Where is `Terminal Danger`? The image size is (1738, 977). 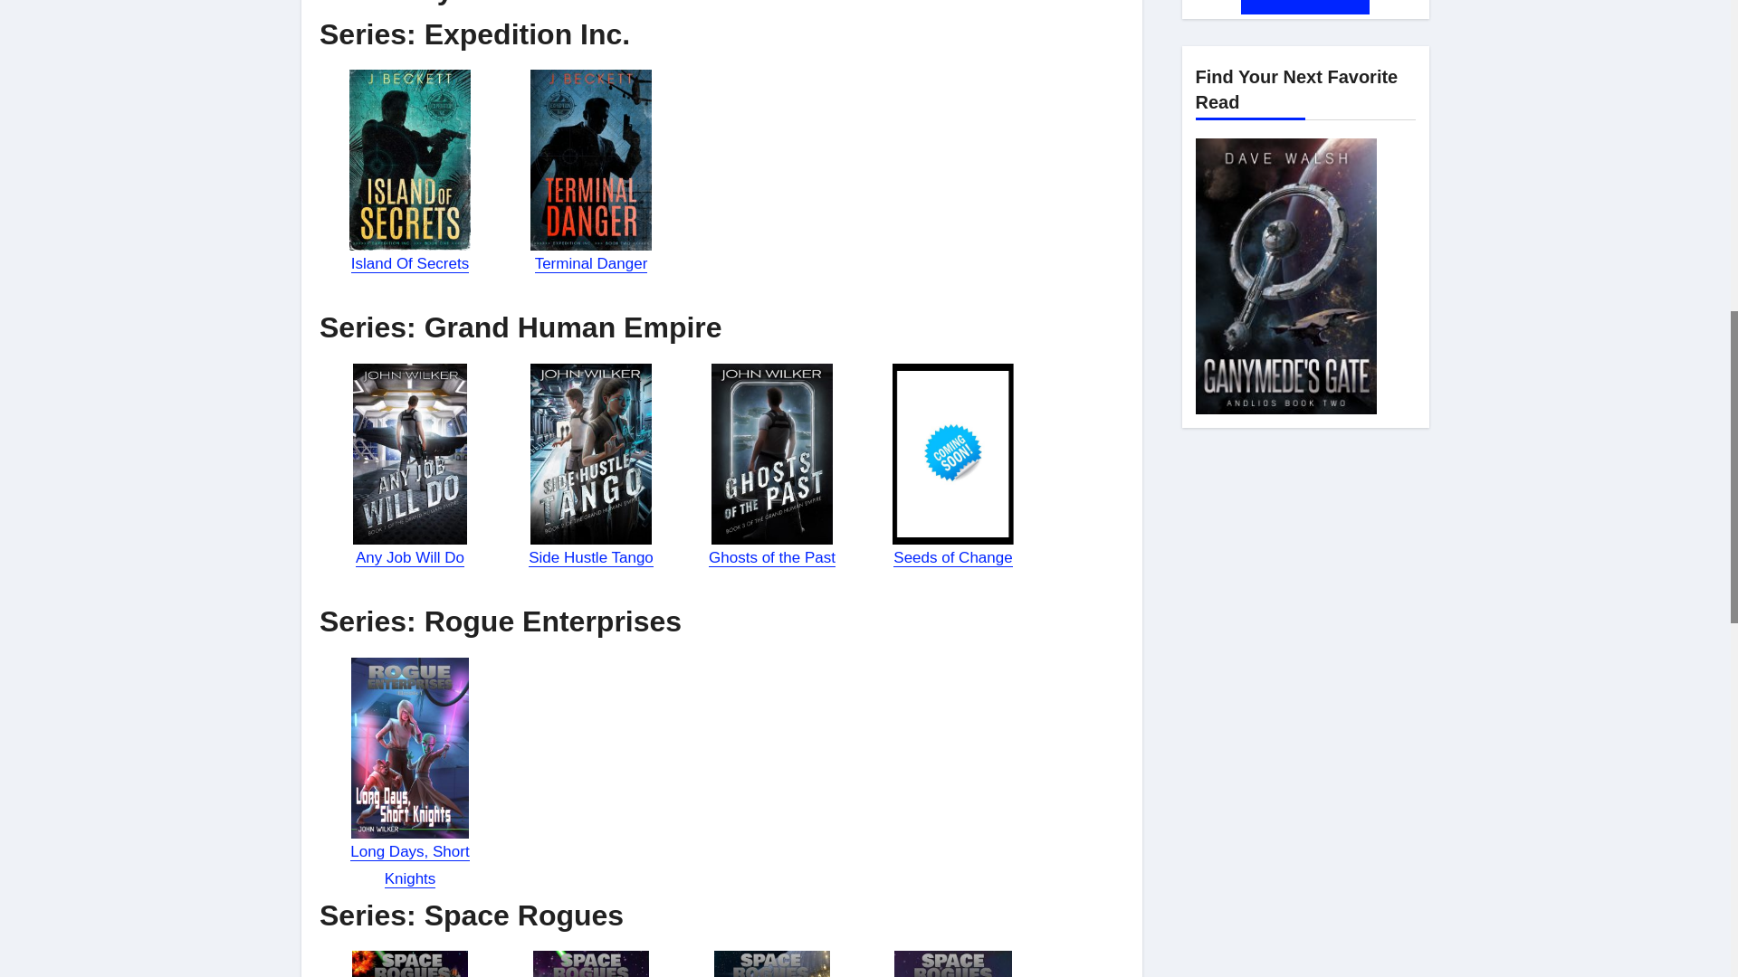
Terminal Danger is located at coordinates (592, 263).